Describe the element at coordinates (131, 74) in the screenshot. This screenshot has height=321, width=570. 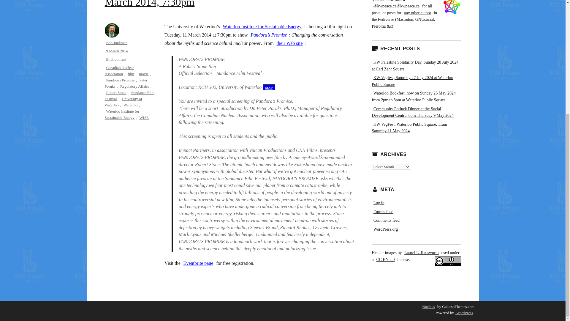
I see `film` at that location.